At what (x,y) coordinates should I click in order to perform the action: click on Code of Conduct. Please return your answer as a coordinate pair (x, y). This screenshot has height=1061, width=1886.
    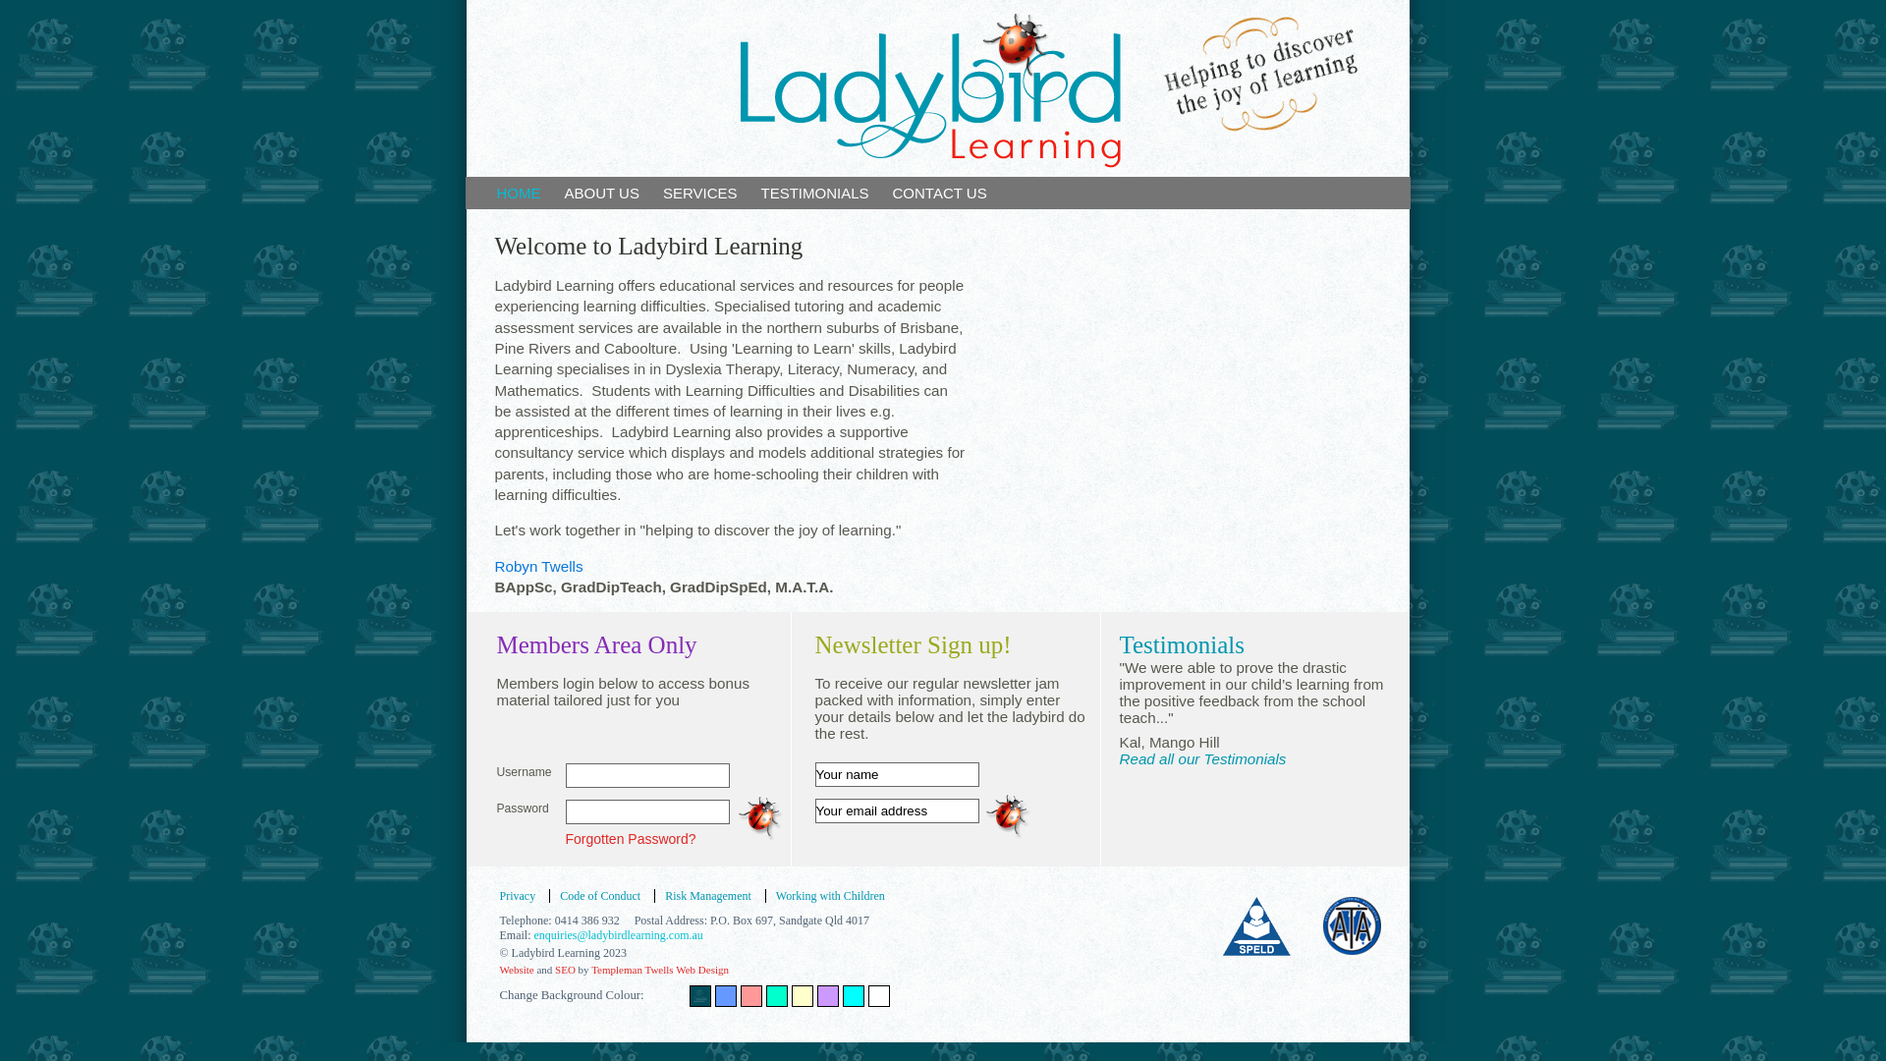
    Looking at the image, I should click on (599, 896).